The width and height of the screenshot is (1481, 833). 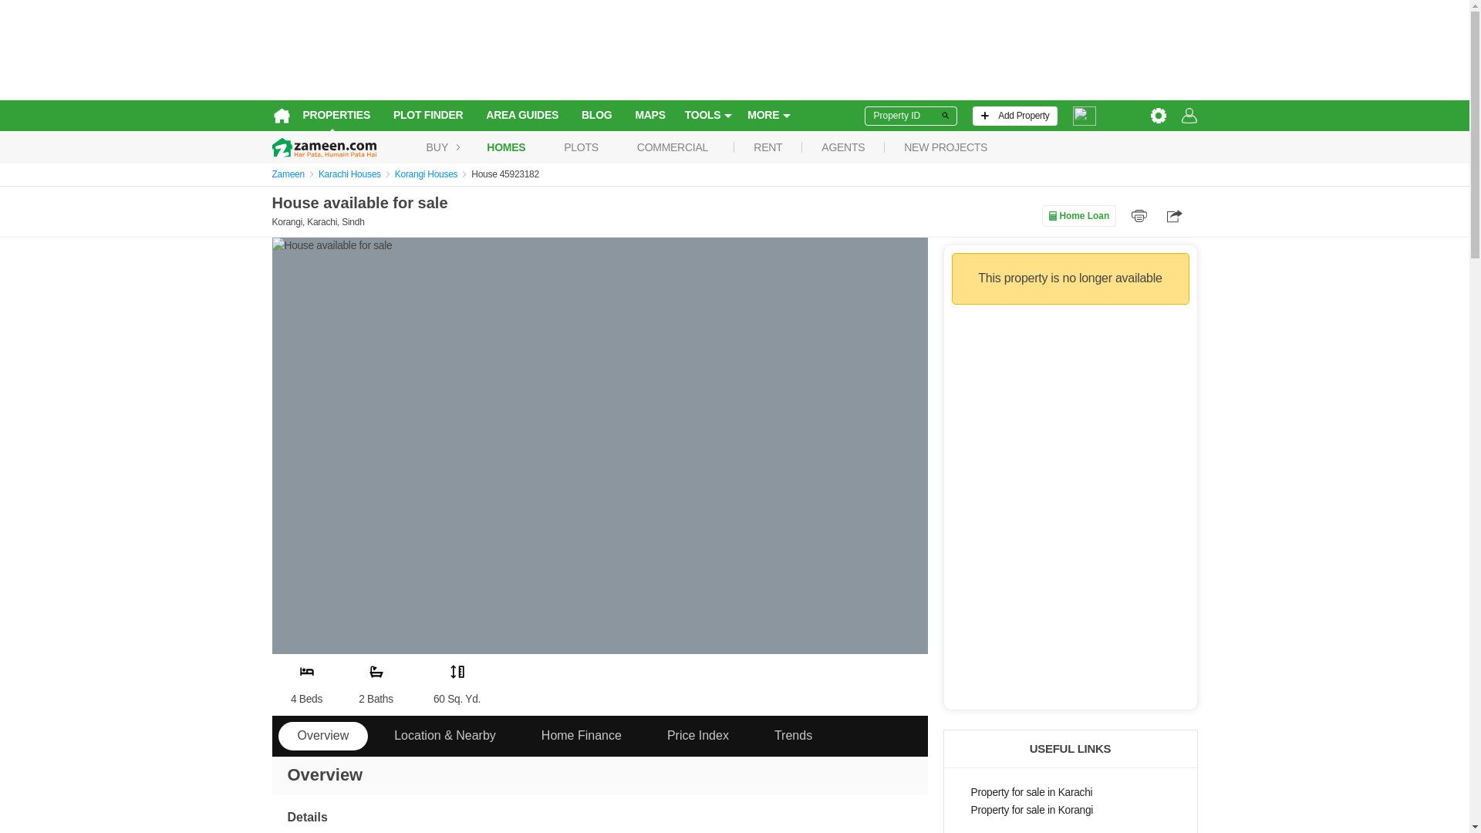 What do you see at coordinates (437, 147) in the screenshot?
I see `Property for sale in Pakistan` at bounding box center [437, 147].